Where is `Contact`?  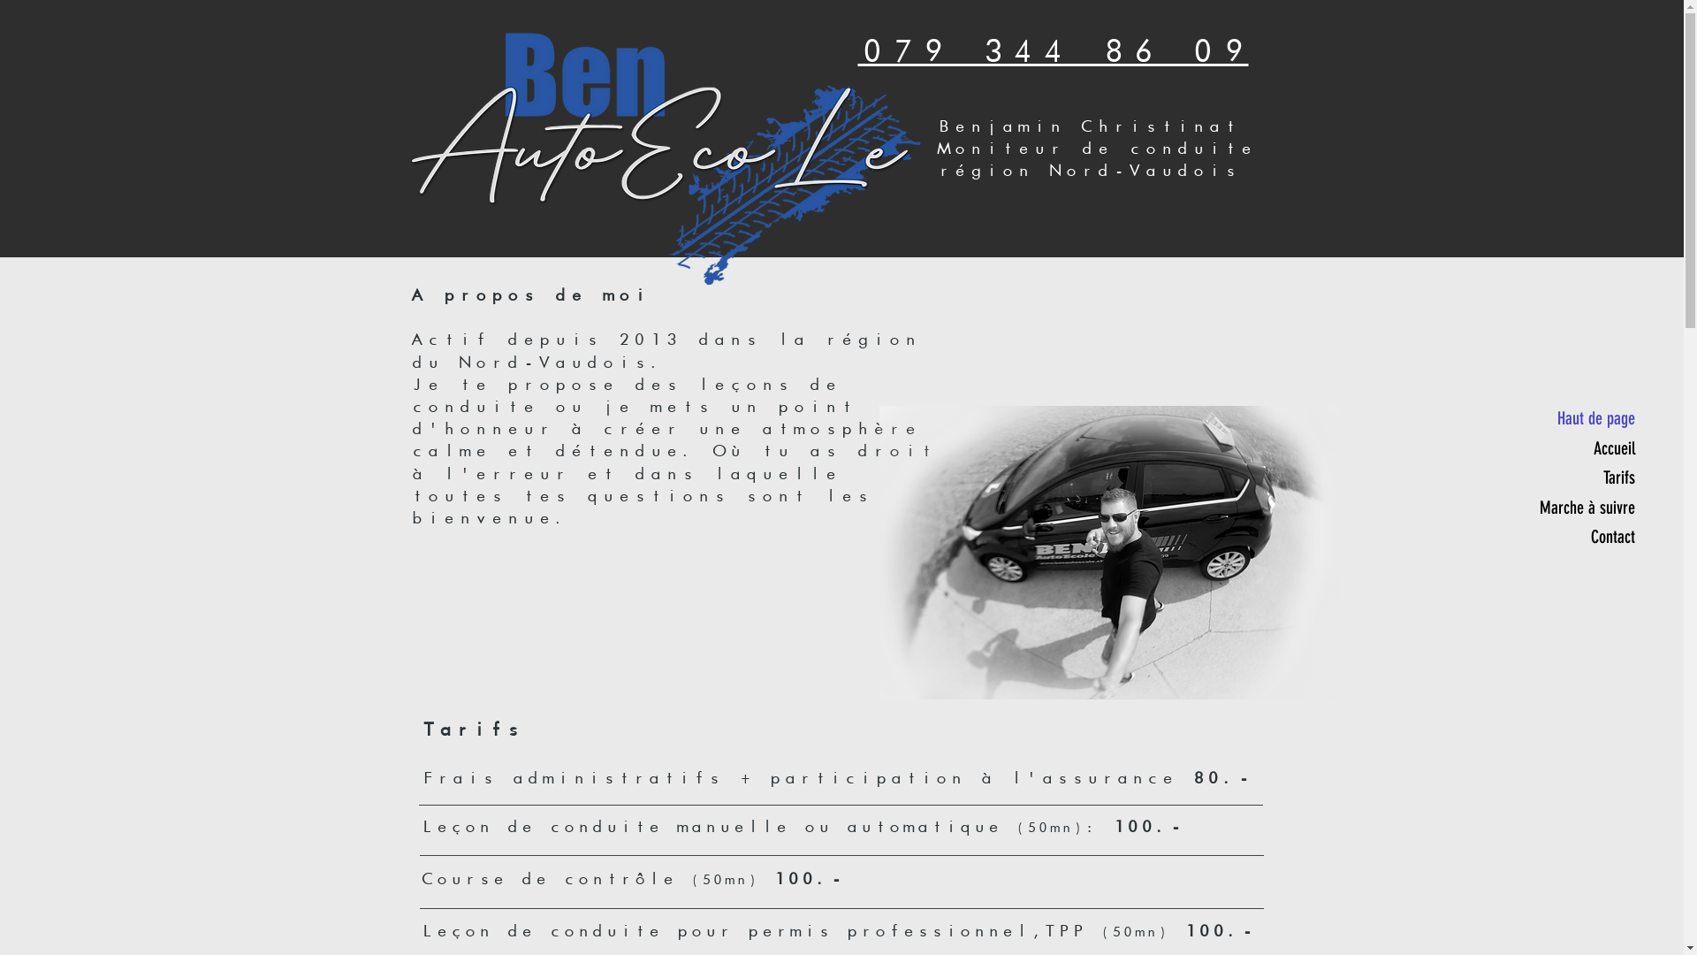 Contact is located at coordinates (1584, 537).